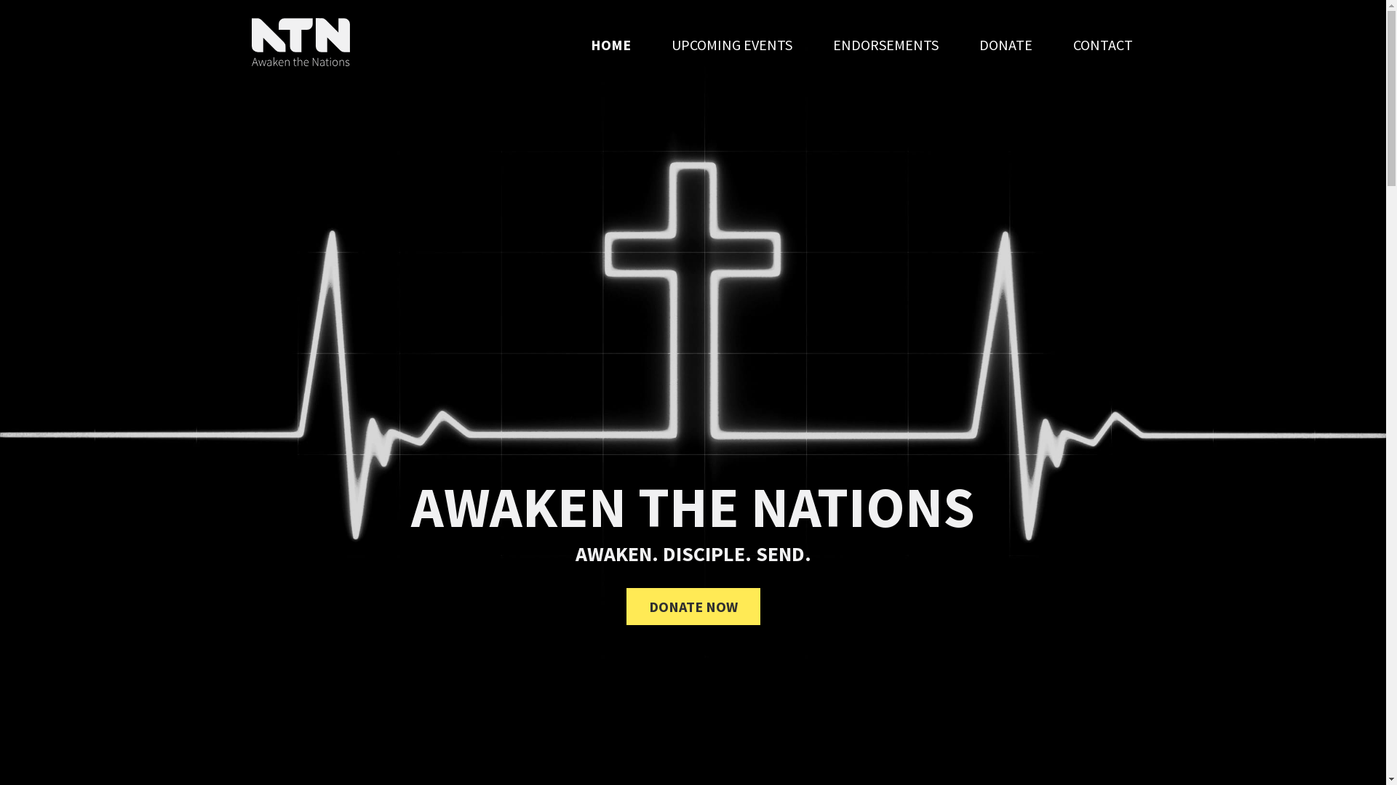  What do you see at coordinates (1006, 45) in the screenshot?
I see `DONATE` at bounding box center [1006, 45].